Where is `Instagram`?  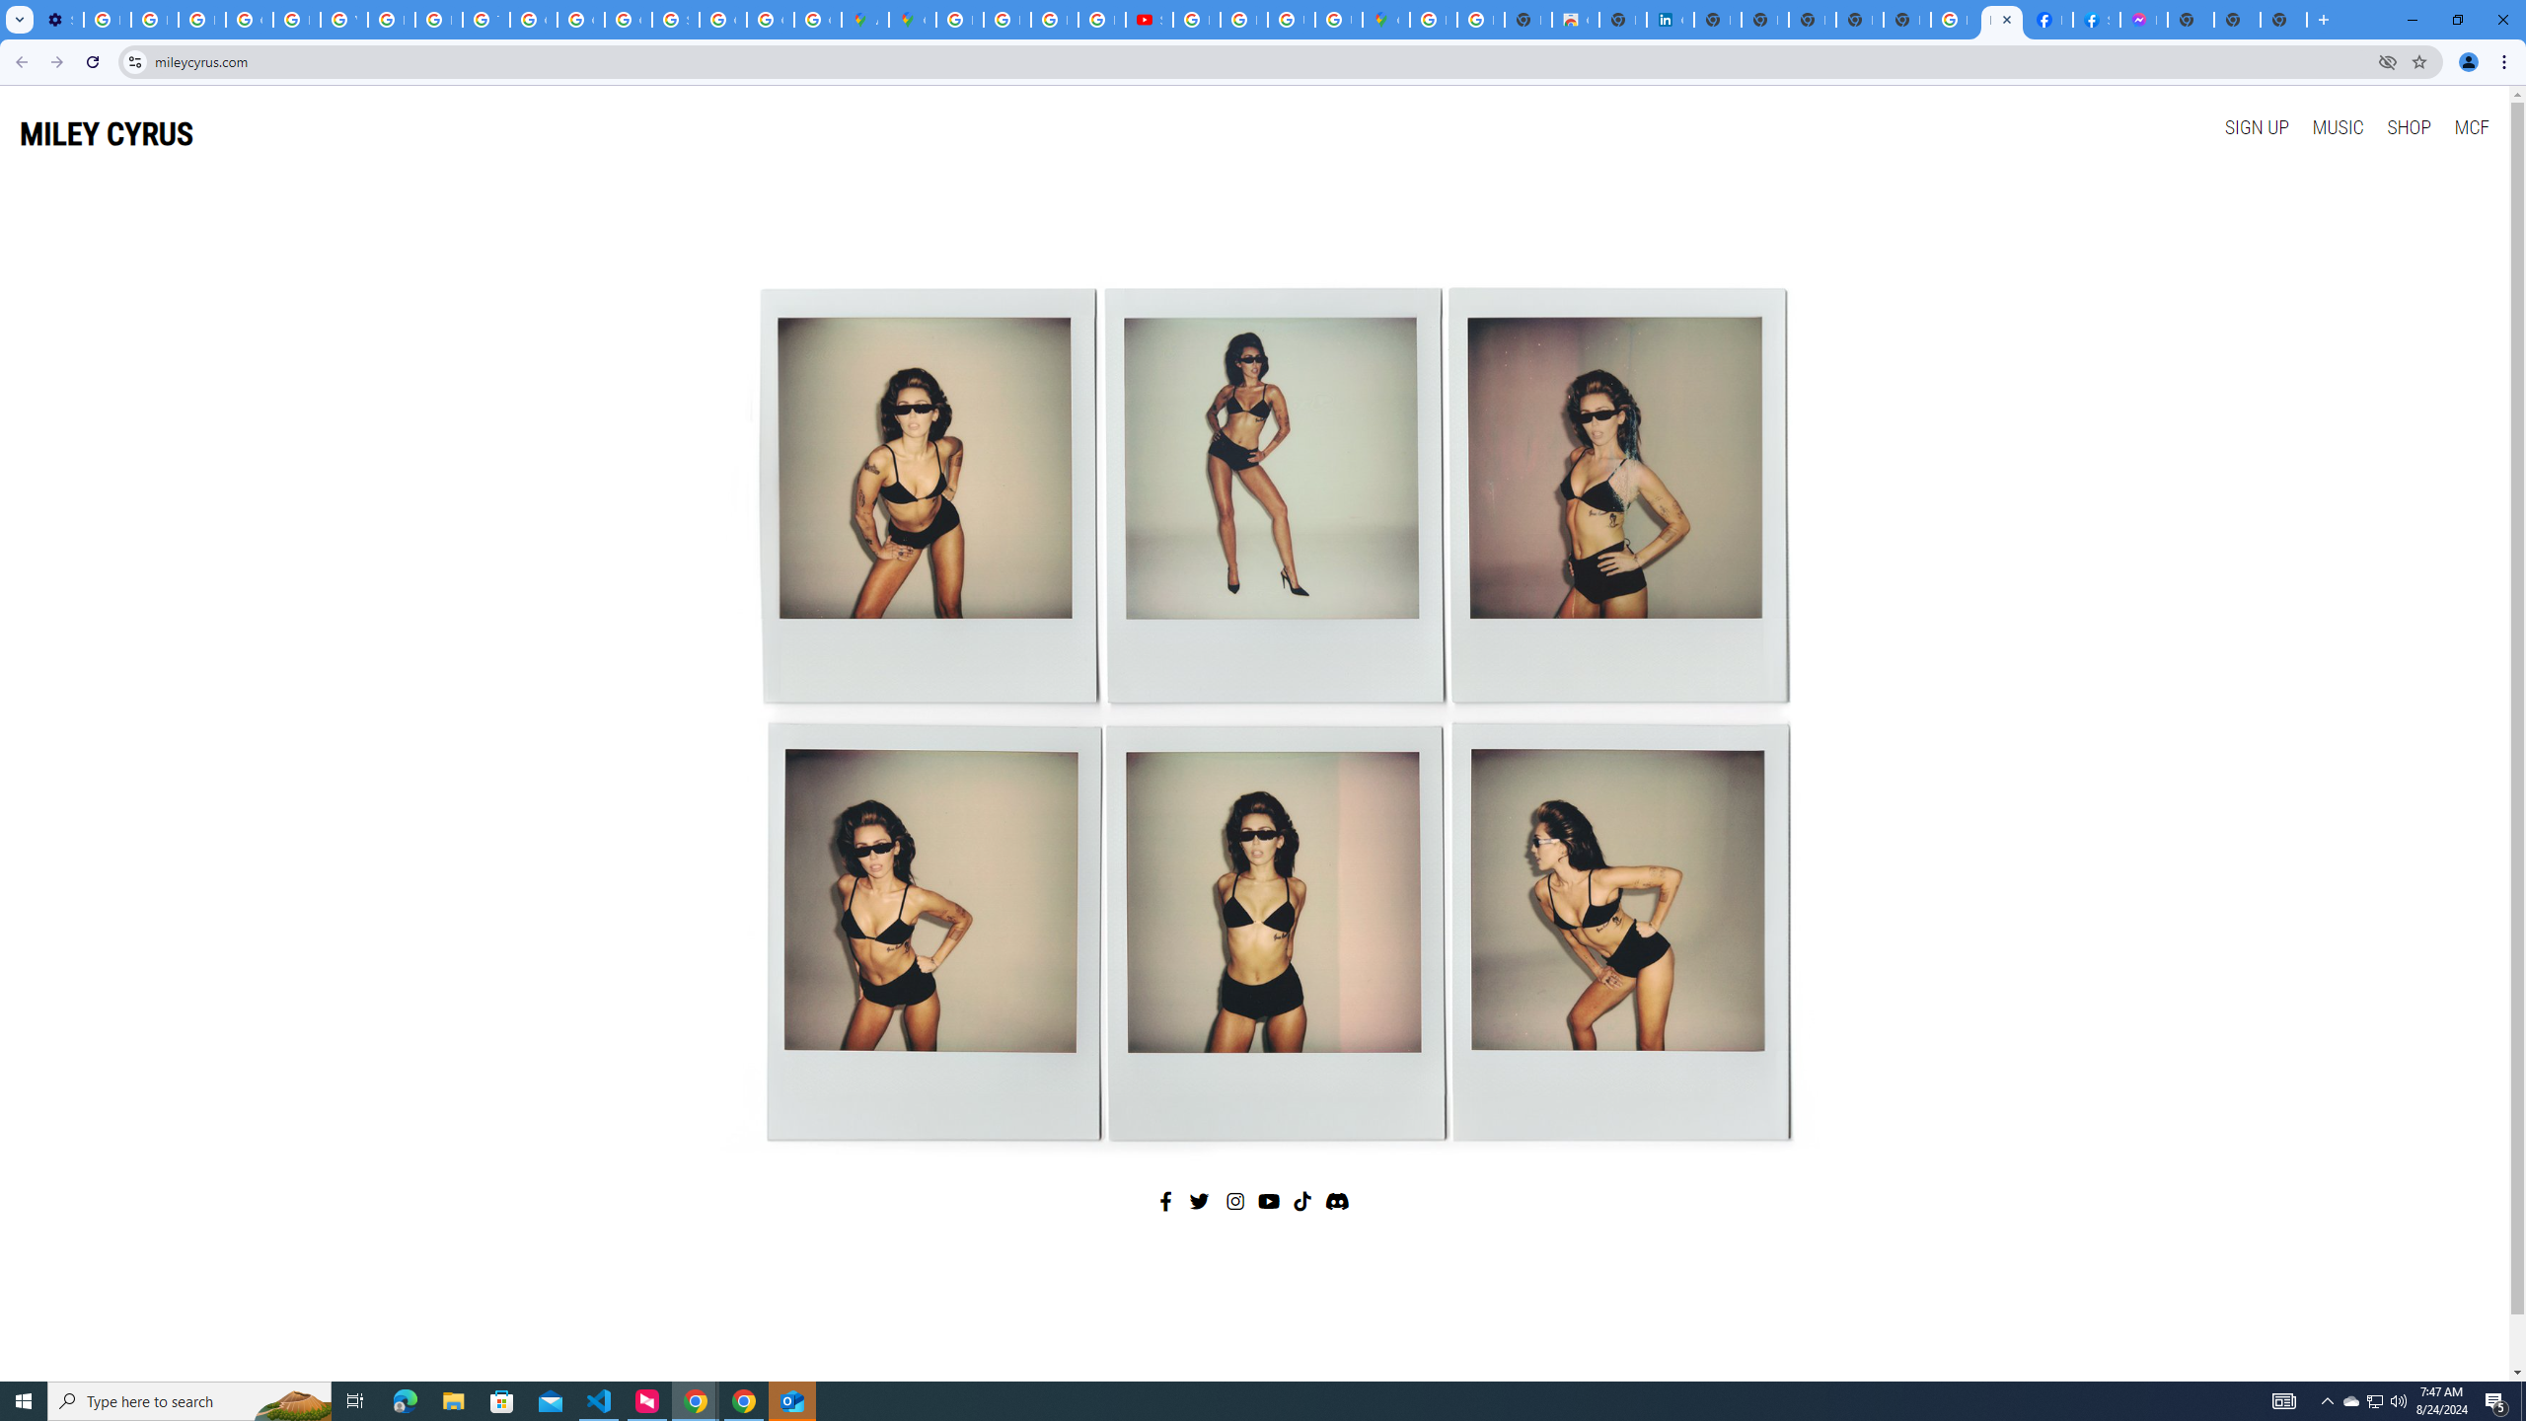 Instagram is located at coordinates (1236, 1201).